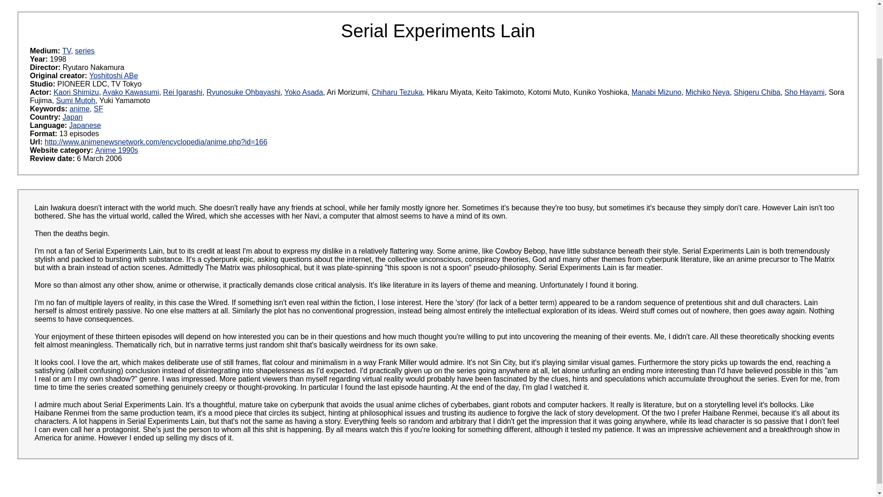 This screenshot has height=497, width=883. What do you see at coordinates (244, 92) in the screenshot?
I see `Ryunosuke Ohbayashi` at bounding box center [244, 92].